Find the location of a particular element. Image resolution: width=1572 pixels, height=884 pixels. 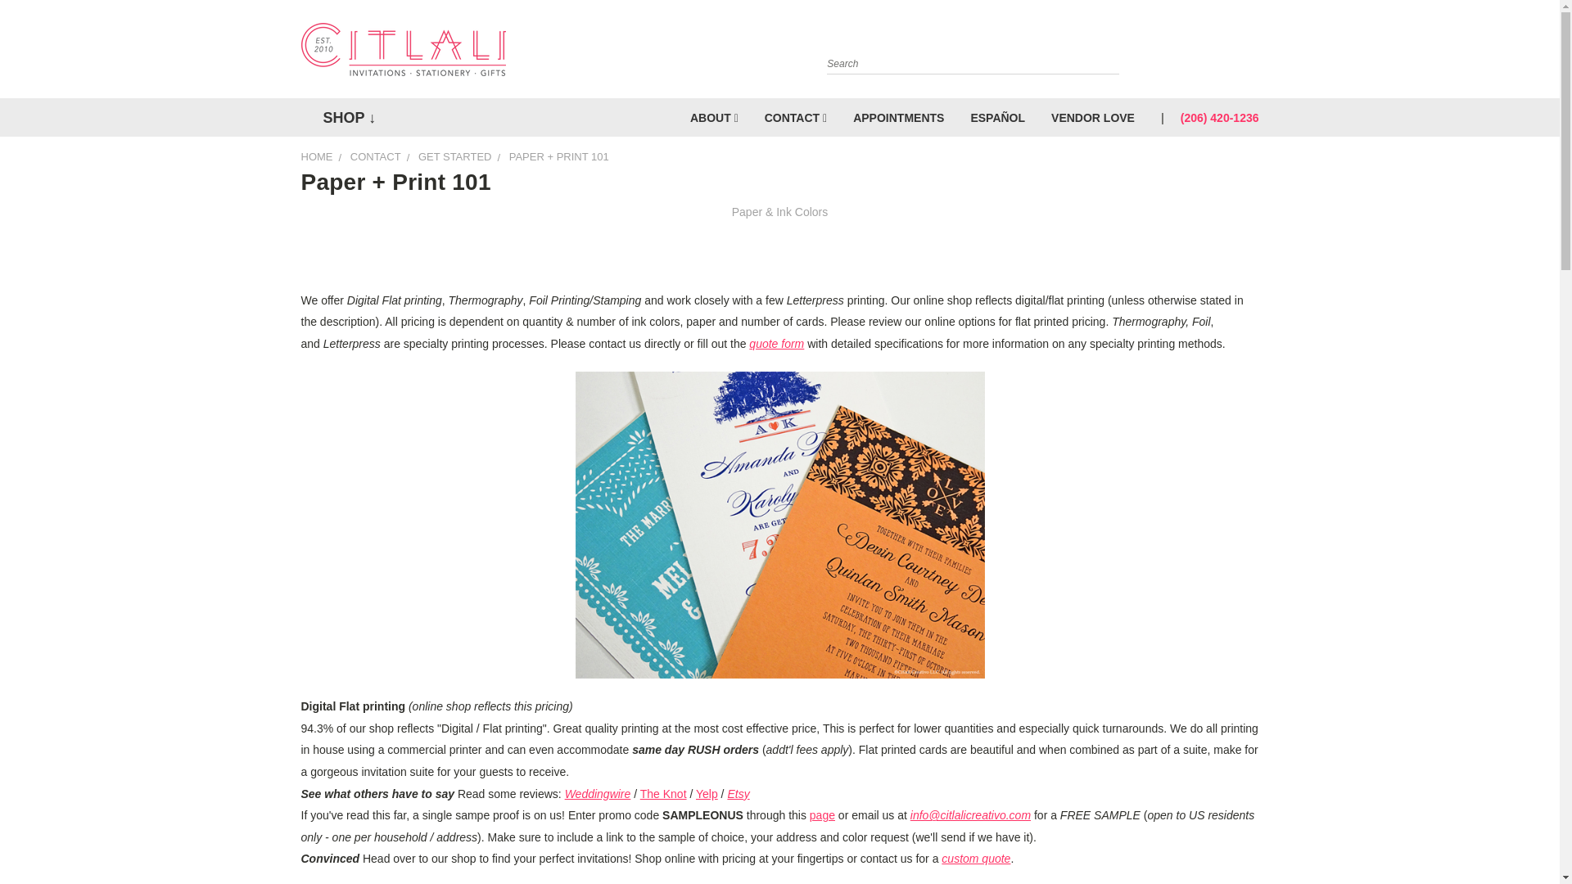

APPOINTMENTS is located at coordinates (898, 116).